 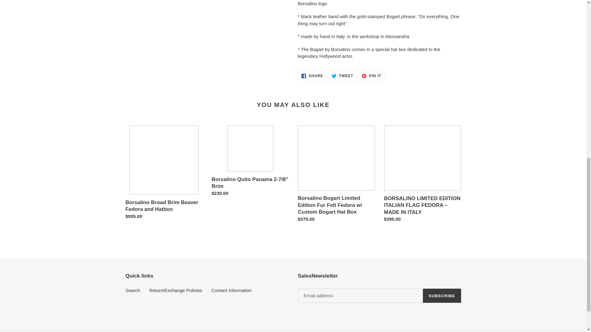 What do you see at coordinates (342, 76) in the screenshot?
I see `Borsalino Broad Brim Beaver Fedora and Hatbox` at bounding box center [342, 76].